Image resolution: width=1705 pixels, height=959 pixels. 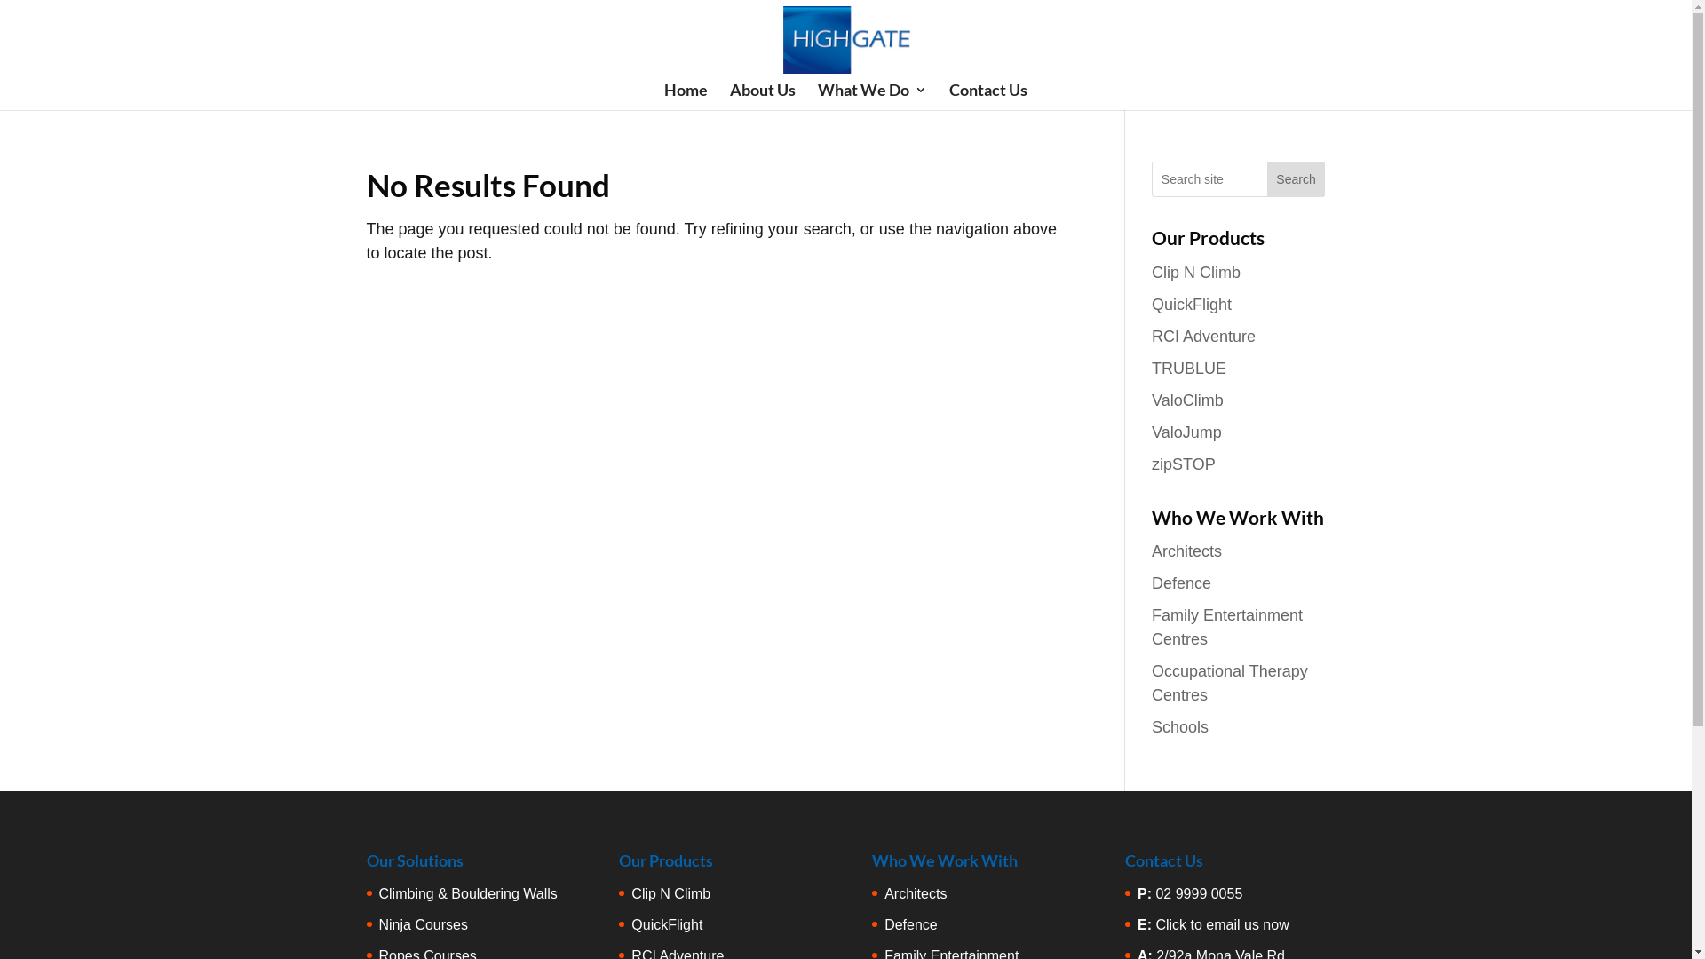 What do you see at coordinates (1204, 336) in the screenshot?
I see `RCI Adventure` at bounding box center [1204, 336].